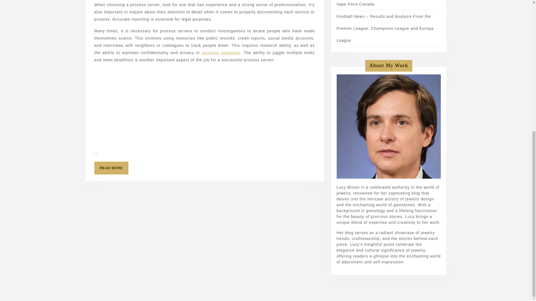 This screenshot has height=301, width=536. I want to click on sensitive situations, so click(206, 89).